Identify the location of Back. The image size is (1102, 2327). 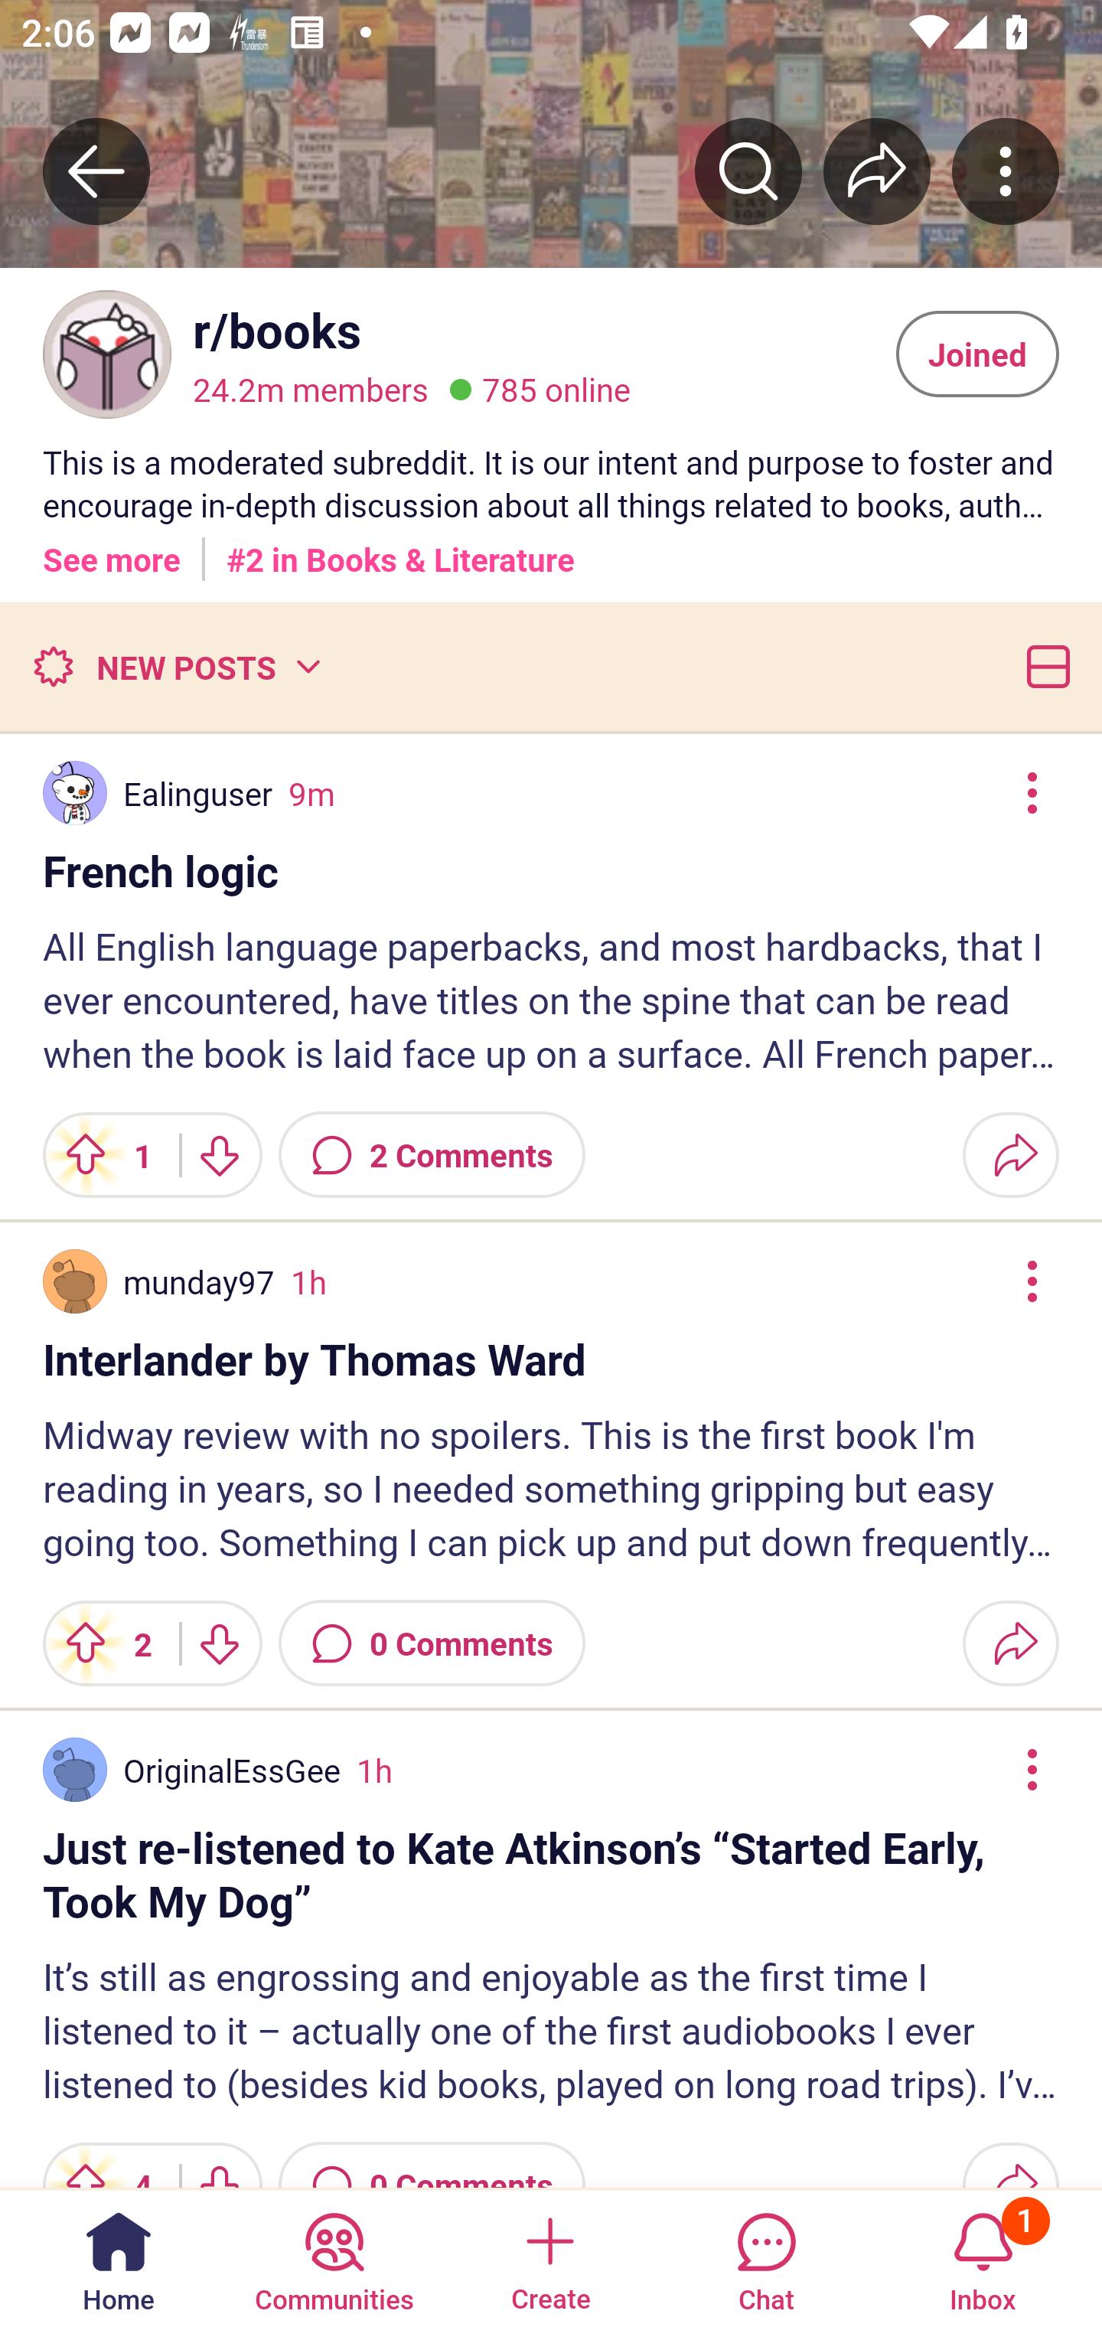
(96, 171).